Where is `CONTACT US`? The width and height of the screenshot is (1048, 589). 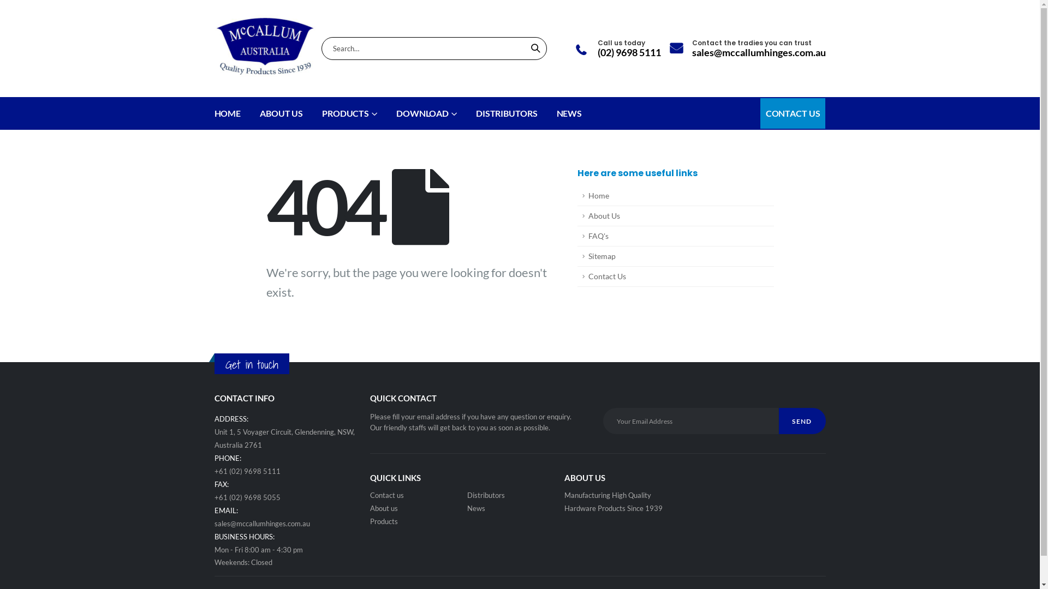
CONTACT US is located at coordinates (793, 113).